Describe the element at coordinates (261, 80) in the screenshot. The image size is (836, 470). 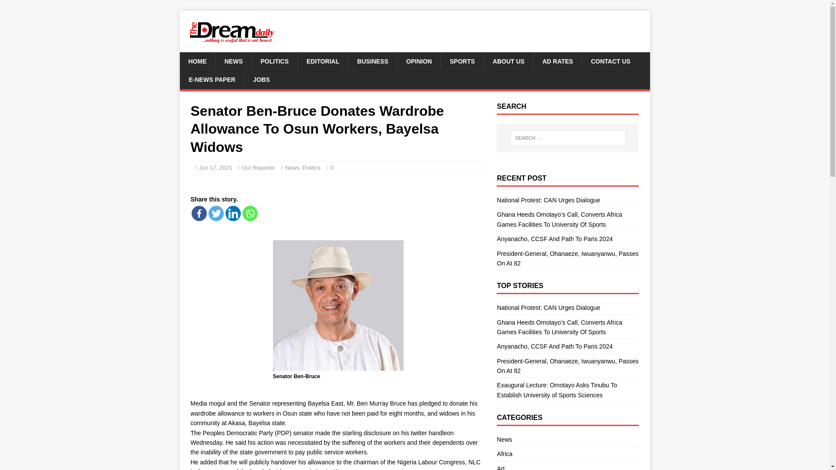
I see `JOBS` at that location.